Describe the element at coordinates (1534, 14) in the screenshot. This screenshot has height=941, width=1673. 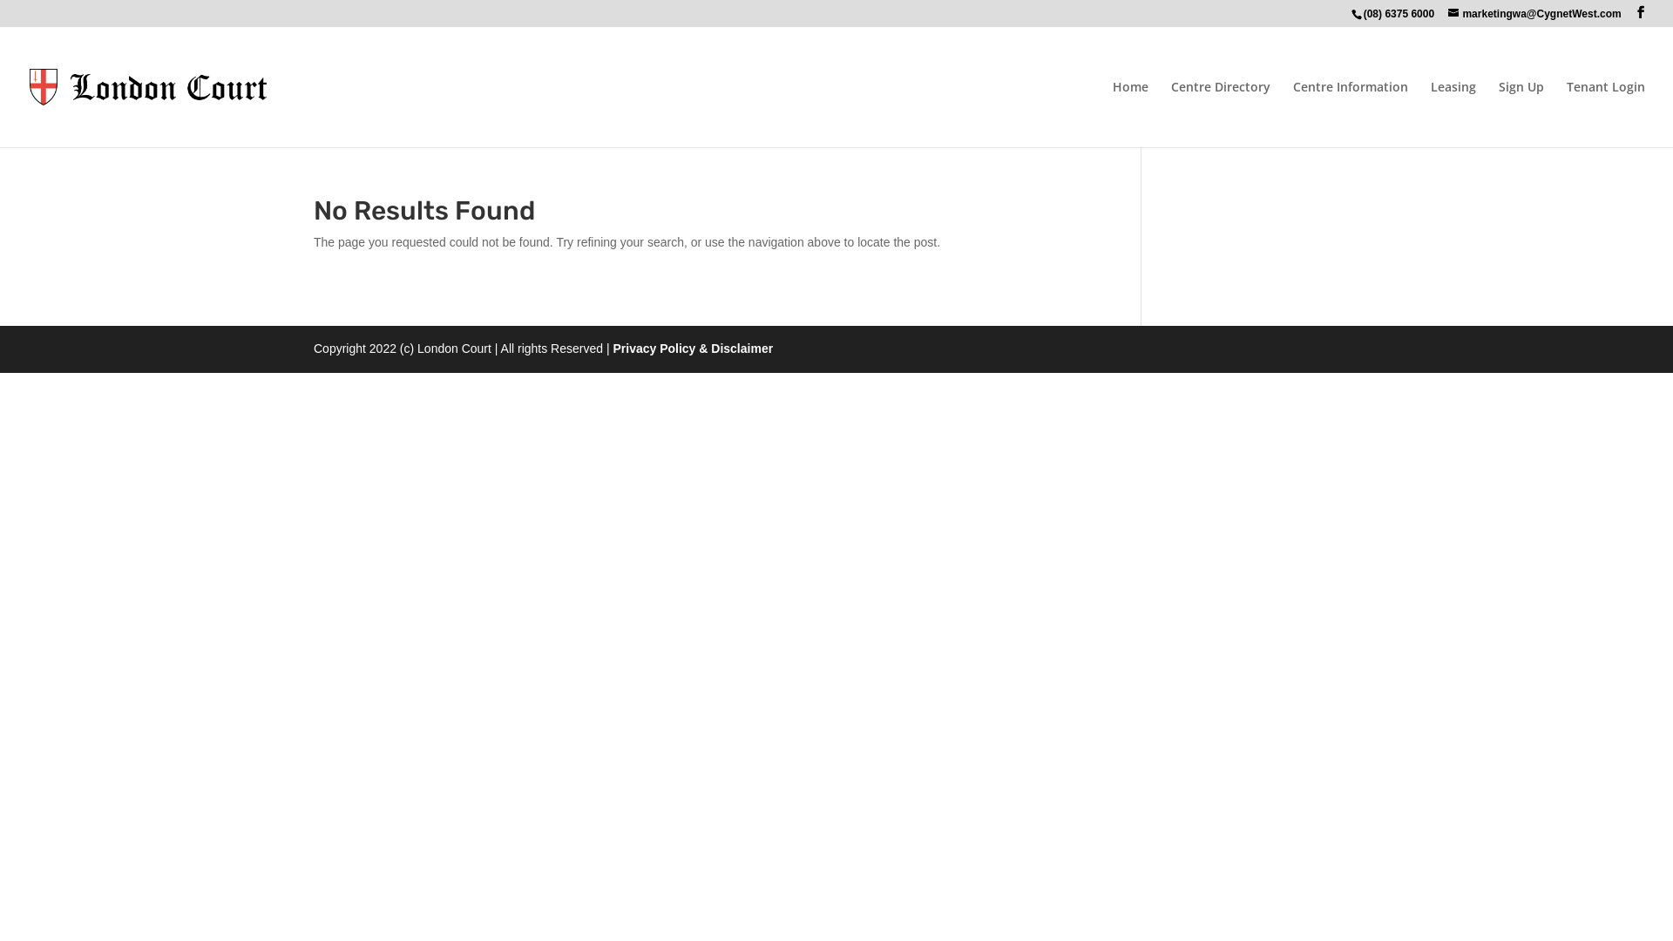
I see `marketingwa@CygnetWest.com` at that location.